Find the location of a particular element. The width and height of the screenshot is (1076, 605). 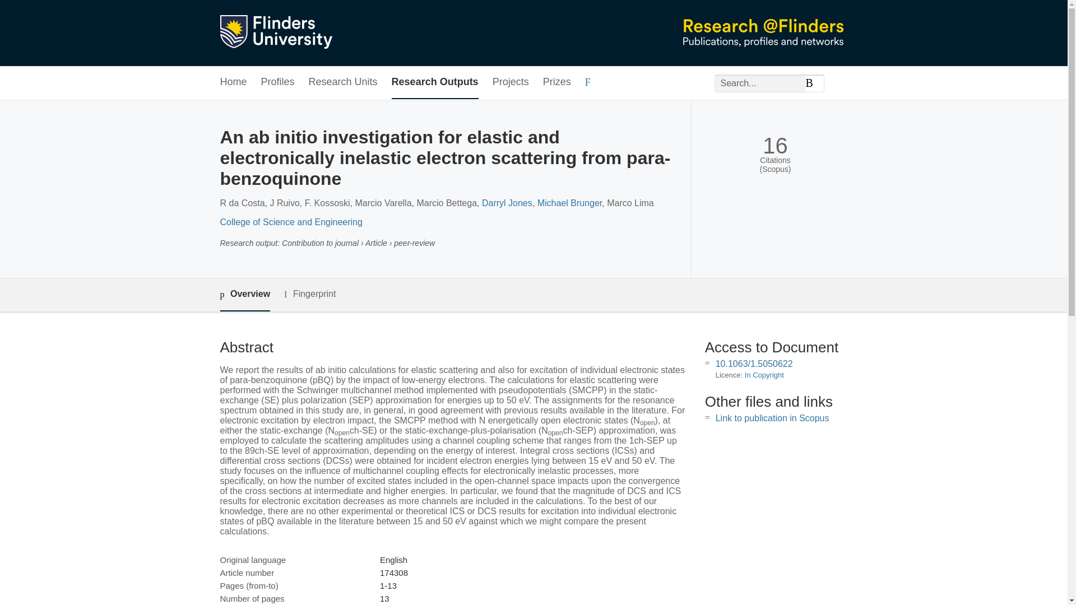

Darryl Jones is located at coordinates (507, 203).